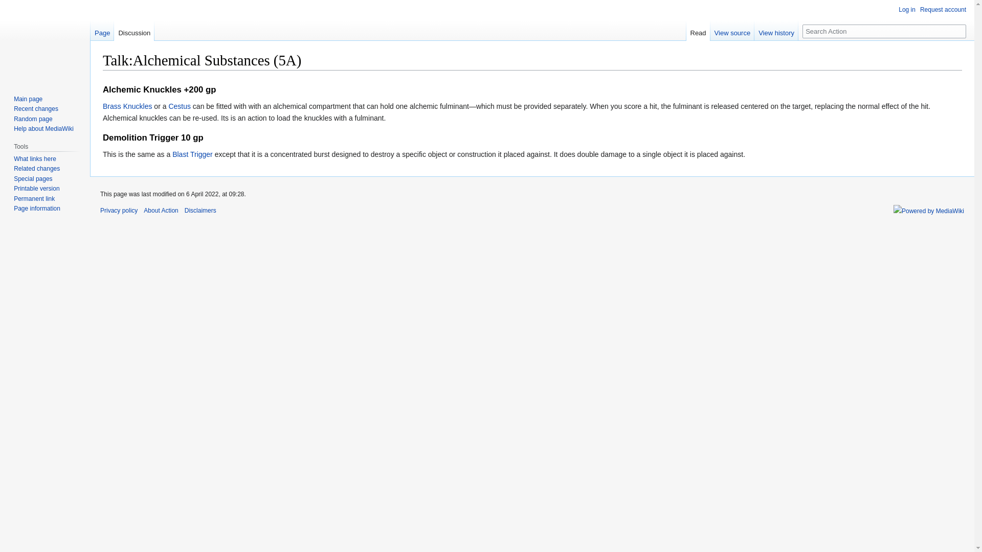  Describe the element at coordinates (192, 154) in the screenshot. I see `Blast Trigger` at that location.